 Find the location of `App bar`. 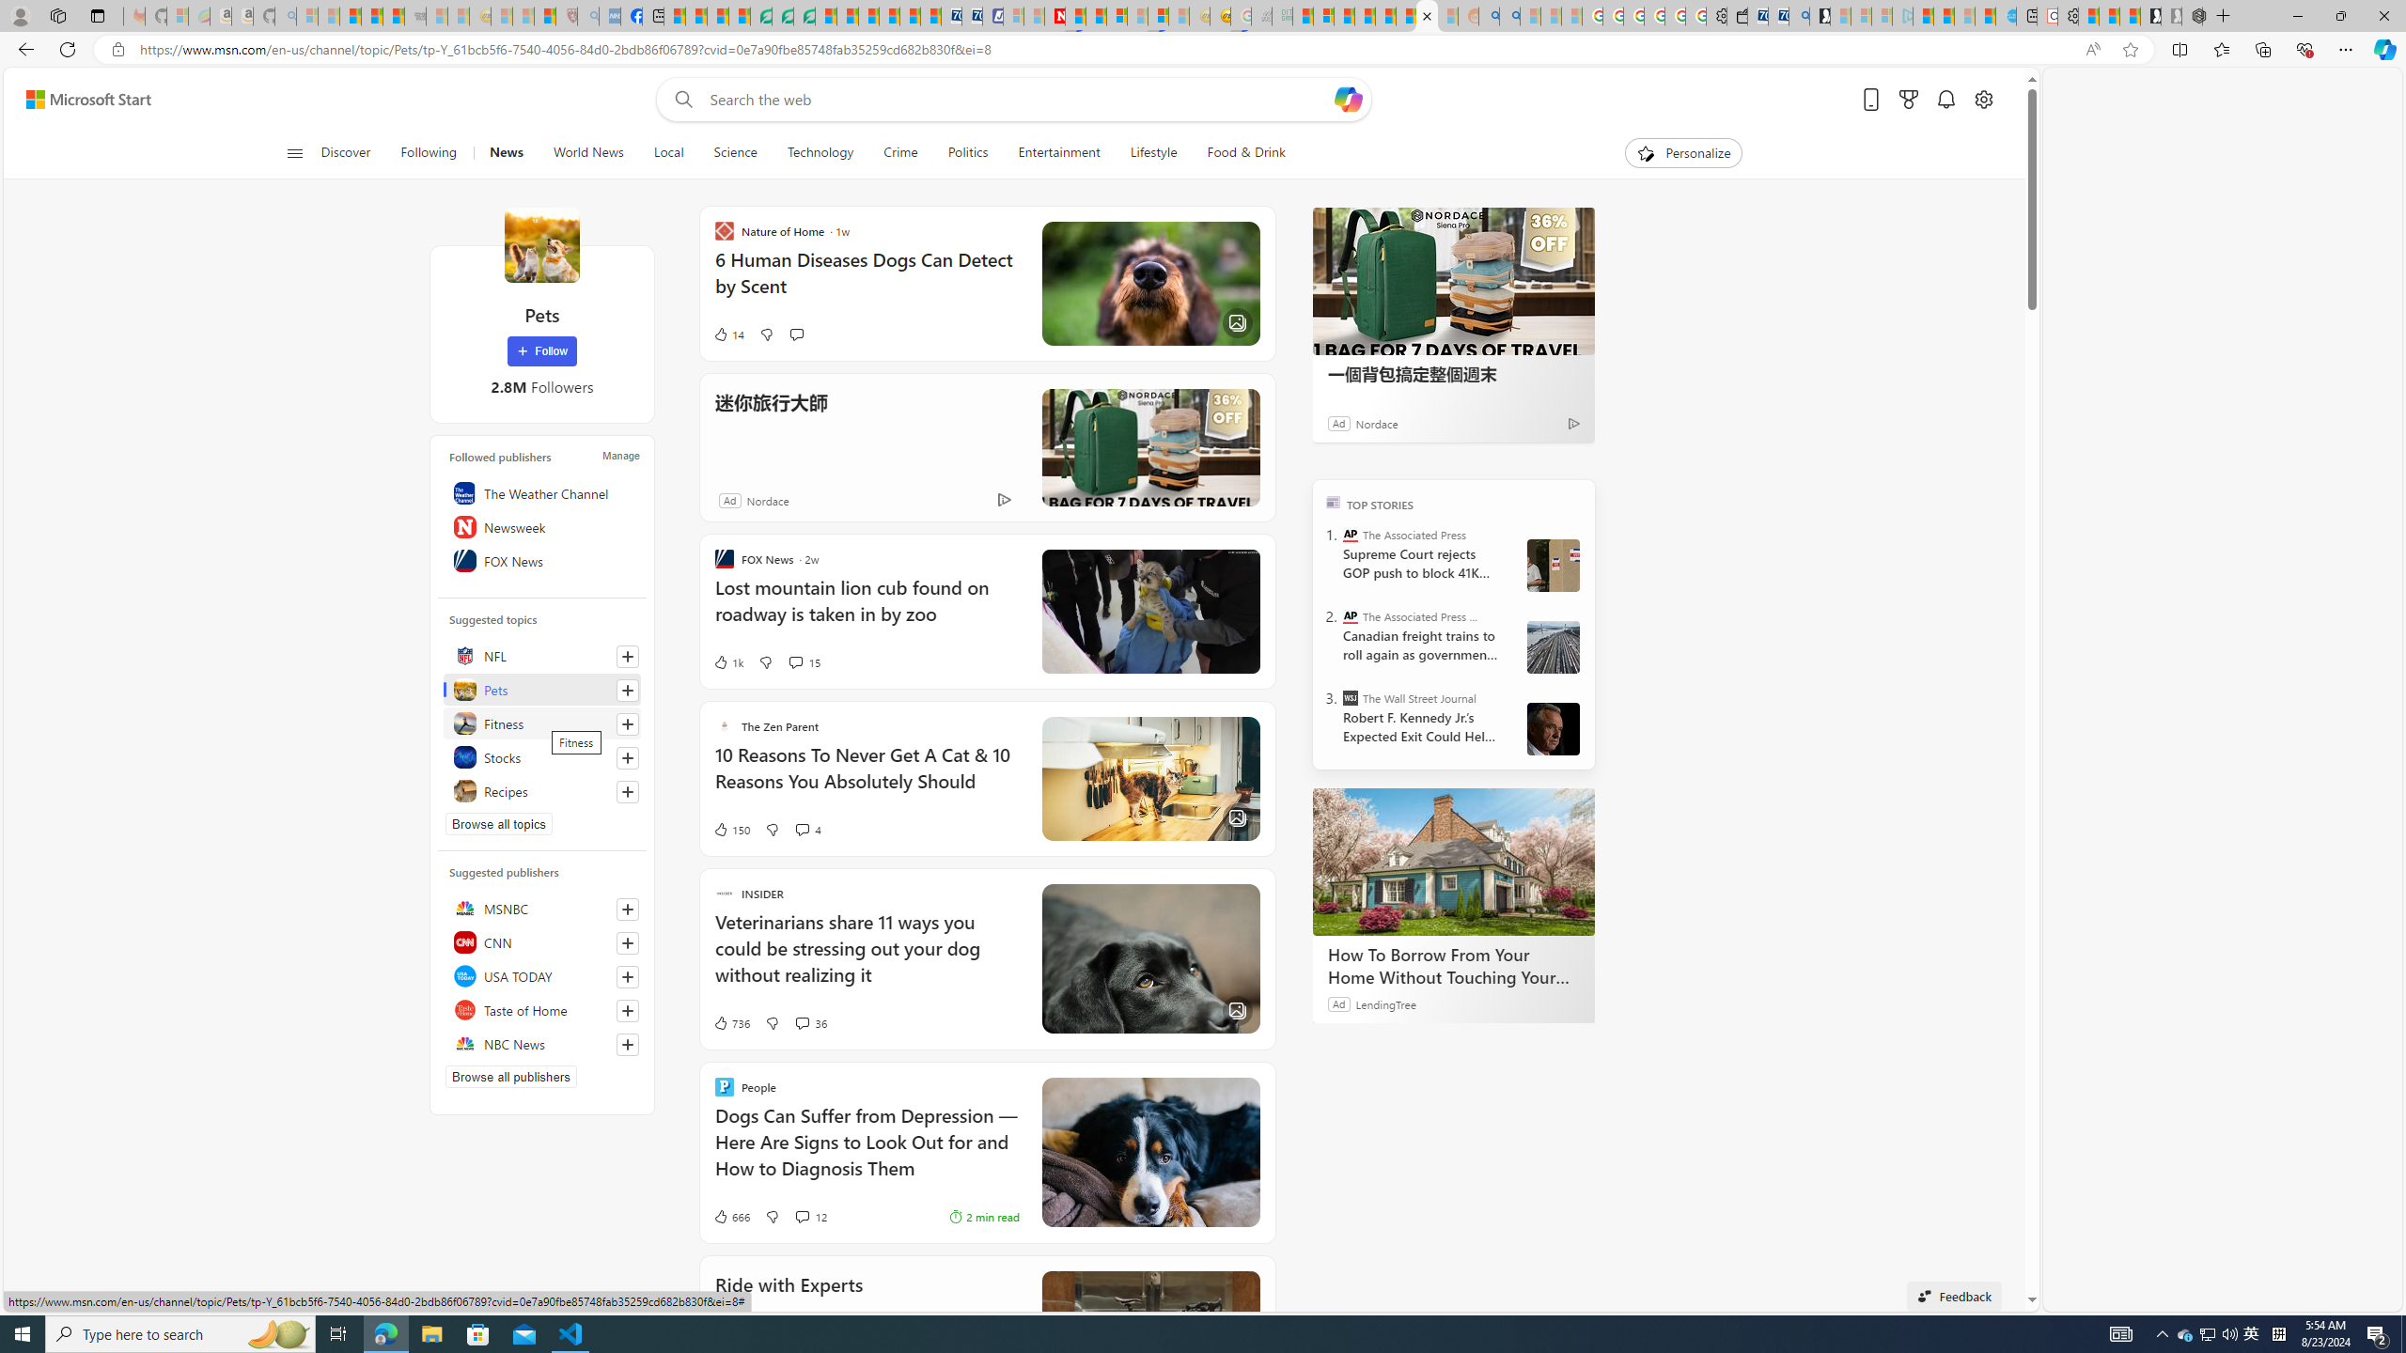

App bar is located at coordinates (1203, 50).